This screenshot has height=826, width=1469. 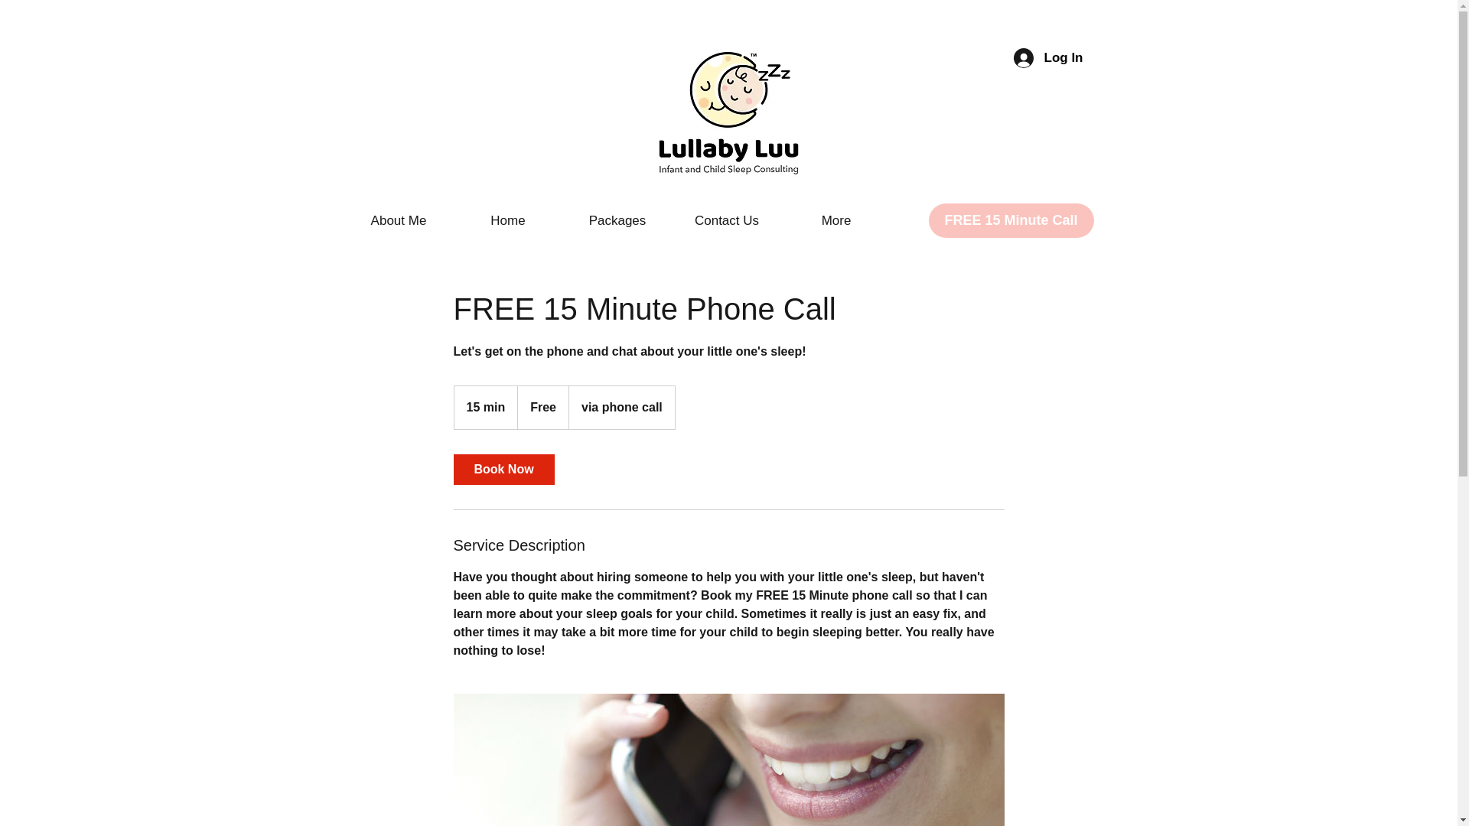 I want to click on Packages, so click(x=617, y=220).